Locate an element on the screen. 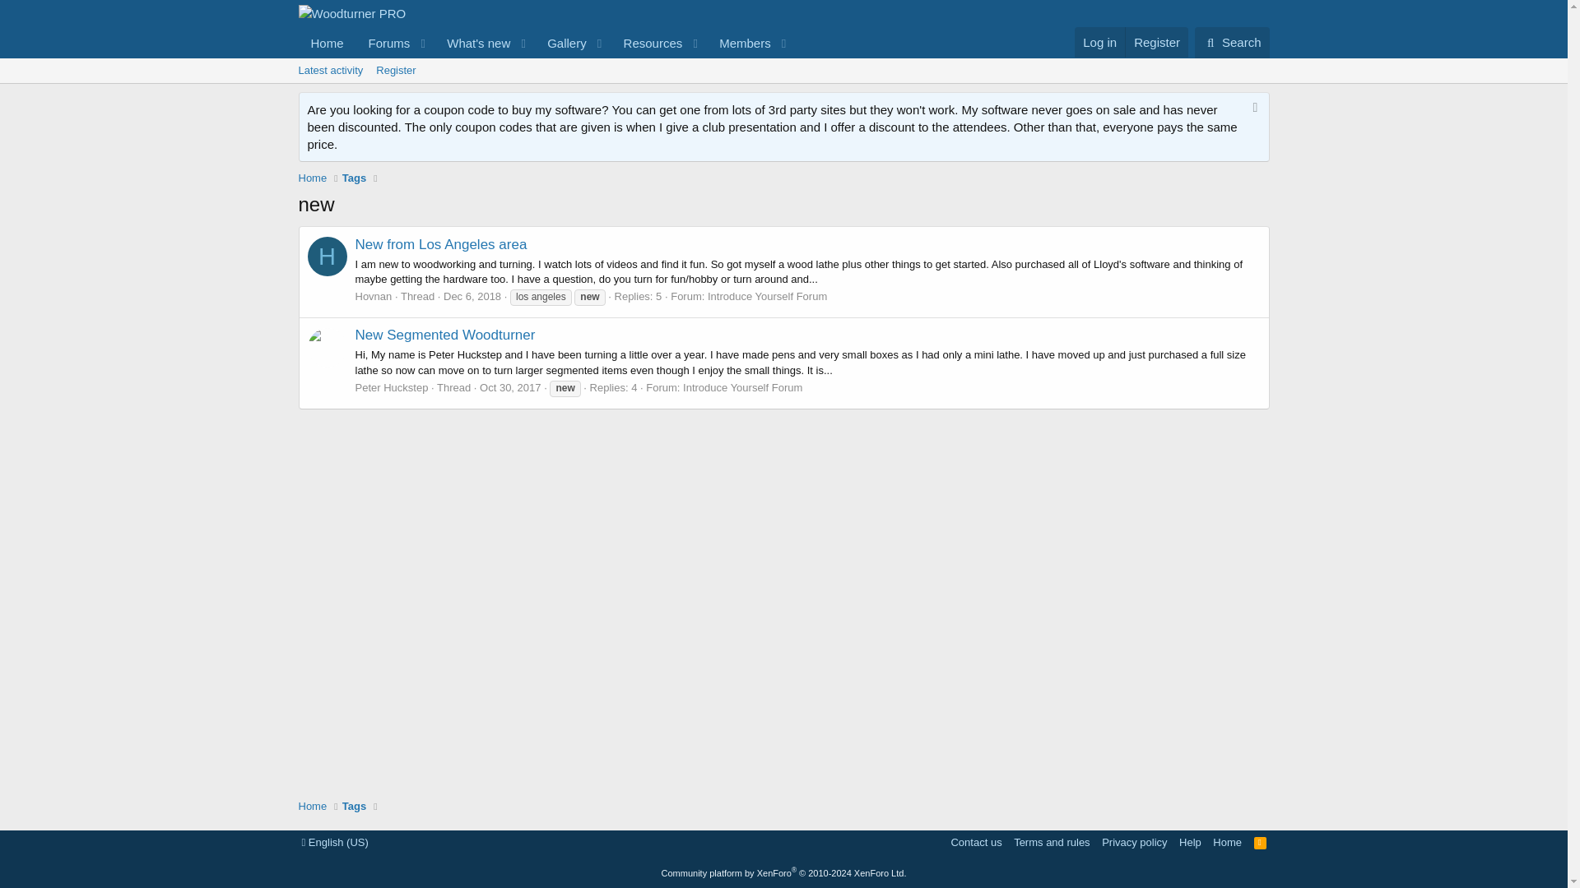 This screenshot has height=888, width=1580. Latest activity is located at coordinates (330, 71).